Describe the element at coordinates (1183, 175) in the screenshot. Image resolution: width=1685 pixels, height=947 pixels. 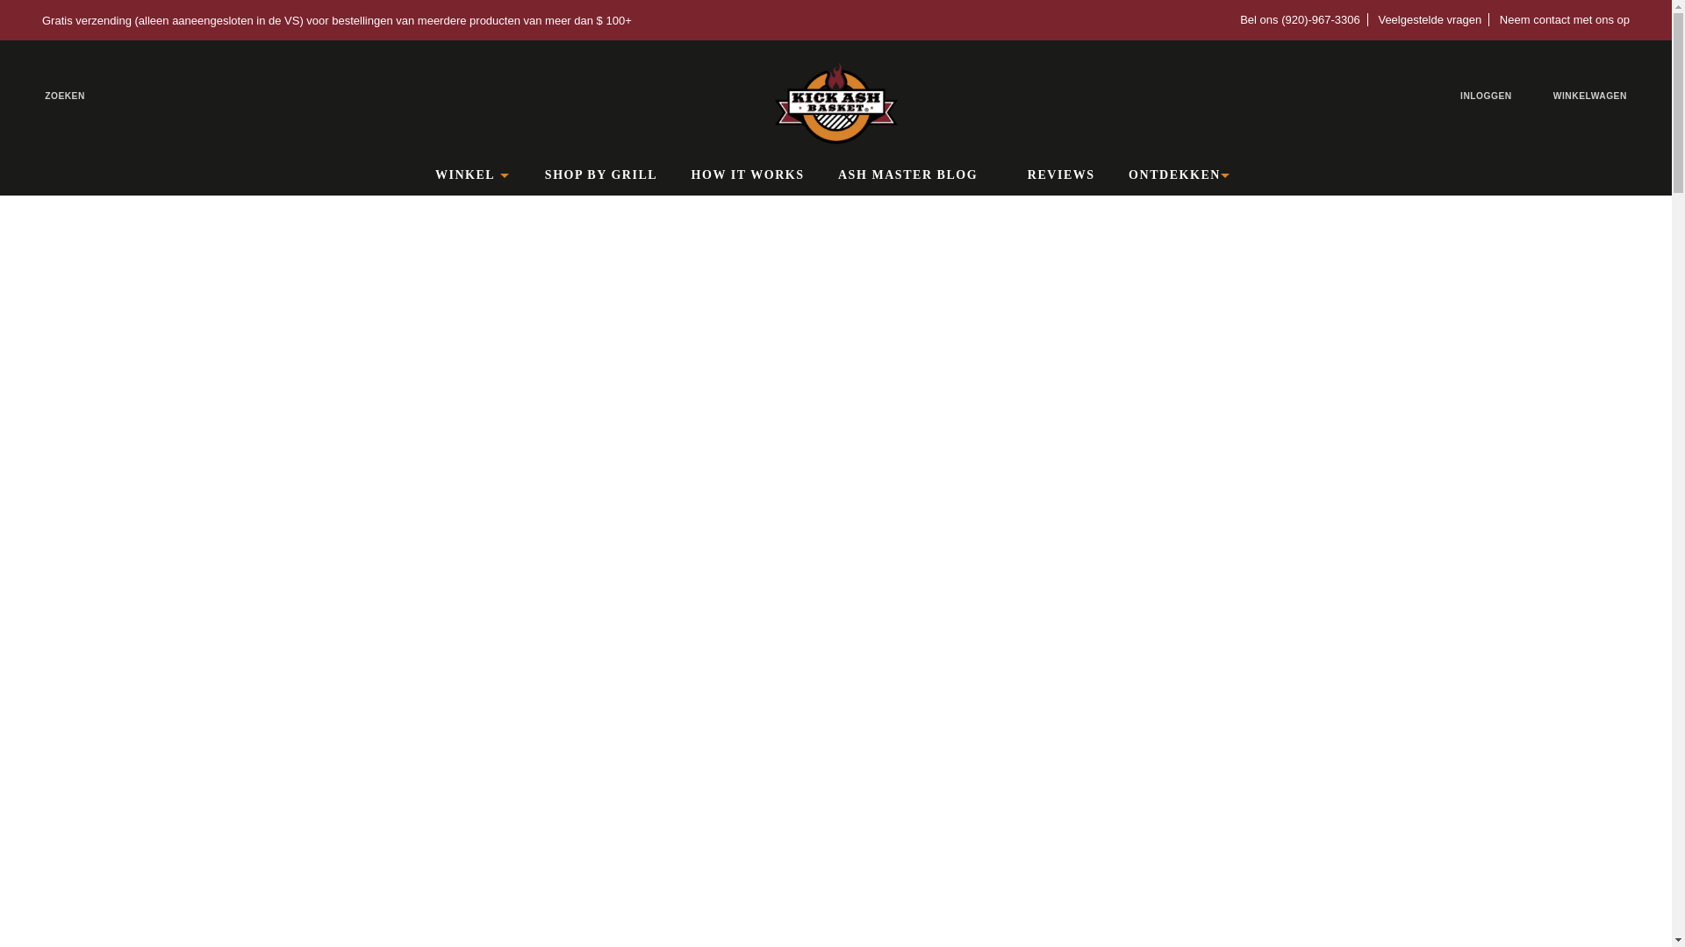
I see `ONTDEKKEN` at that location.